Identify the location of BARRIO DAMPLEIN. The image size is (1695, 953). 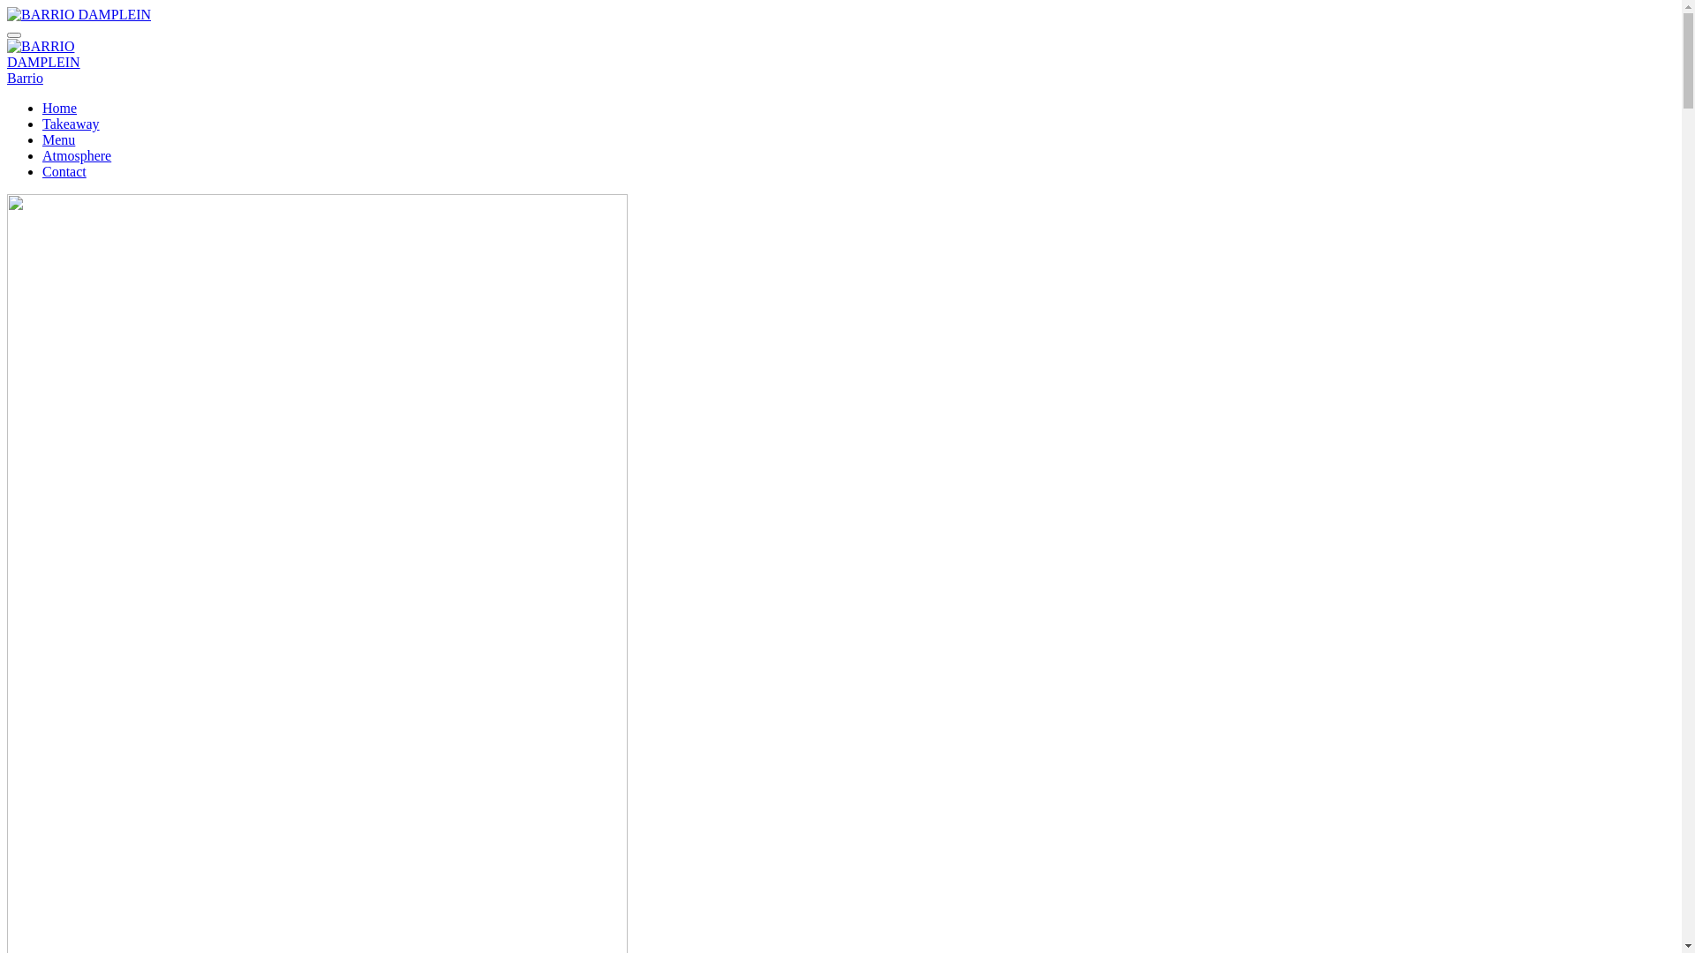
(79, 15).